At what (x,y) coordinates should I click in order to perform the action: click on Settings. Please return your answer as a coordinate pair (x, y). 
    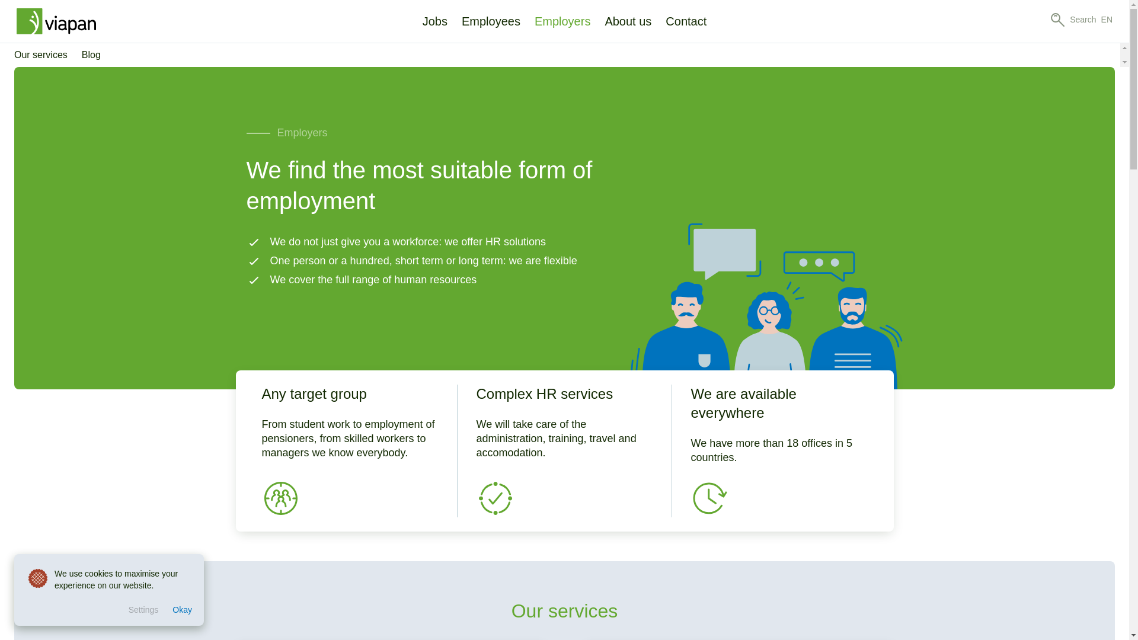
    Looking at the image, I should click on (143, 610).